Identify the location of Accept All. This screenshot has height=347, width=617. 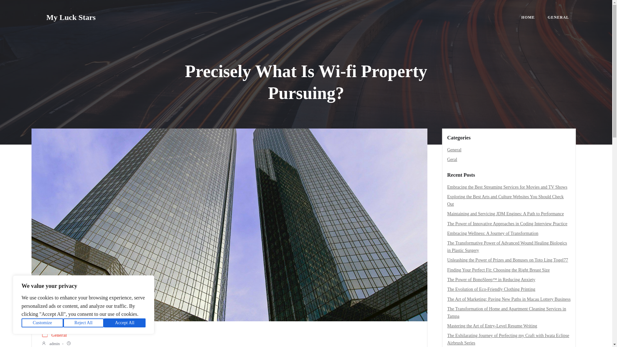
(125, 323).